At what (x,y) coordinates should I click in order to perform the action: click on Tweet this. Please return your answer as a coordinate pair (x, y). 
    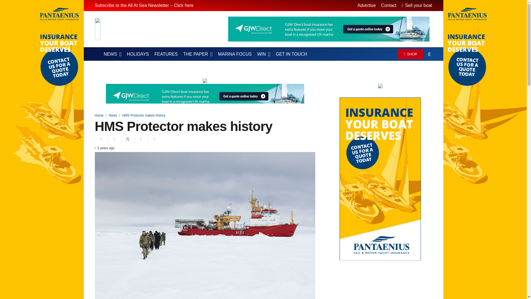
    Looking at the image, I should click on (127, 139).